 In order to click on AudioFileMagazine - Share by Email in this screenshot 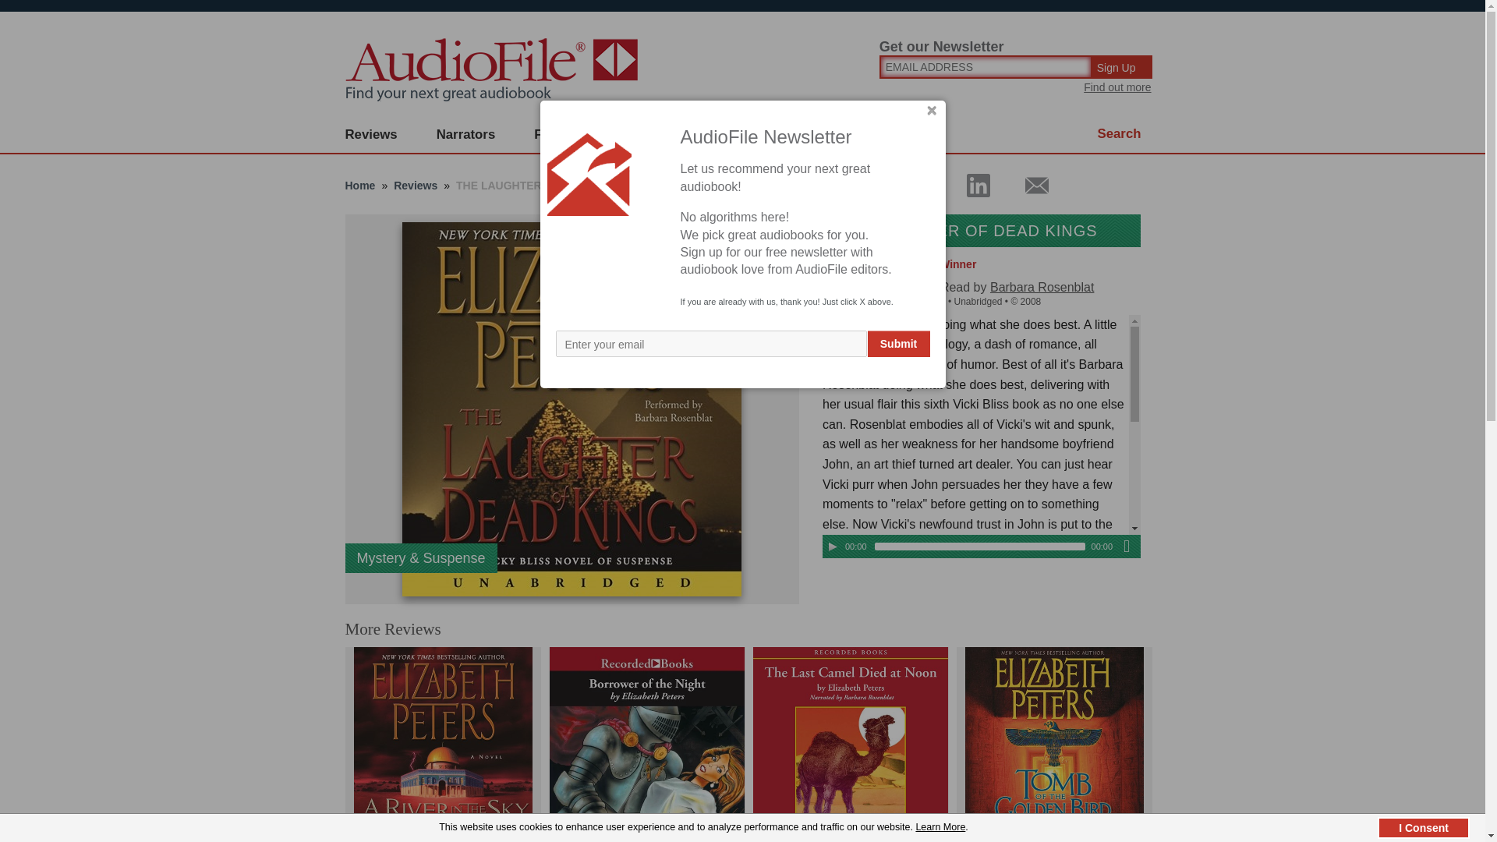, I will do `click(1028, 186)`.